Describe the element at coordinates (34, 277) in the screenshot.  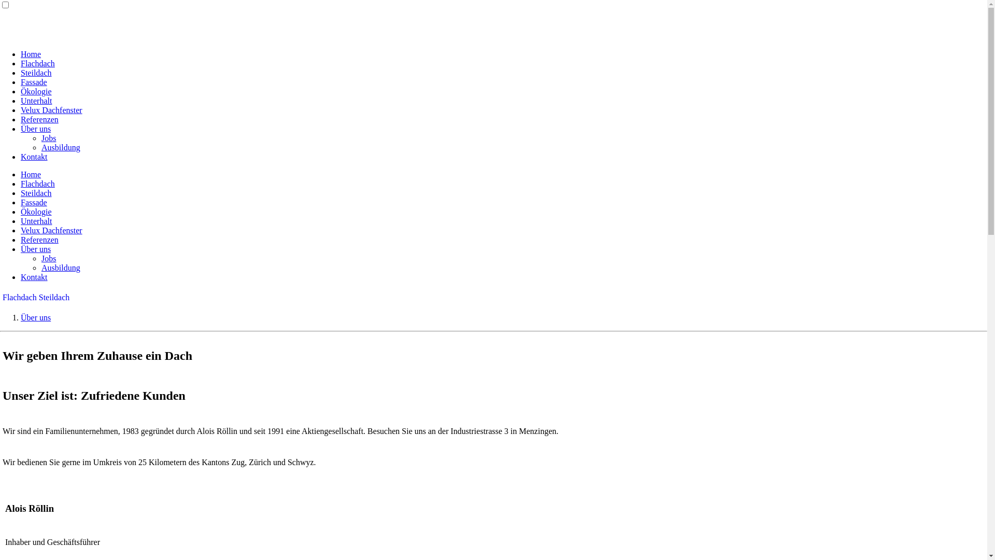
I see `Kontakt` at that location.